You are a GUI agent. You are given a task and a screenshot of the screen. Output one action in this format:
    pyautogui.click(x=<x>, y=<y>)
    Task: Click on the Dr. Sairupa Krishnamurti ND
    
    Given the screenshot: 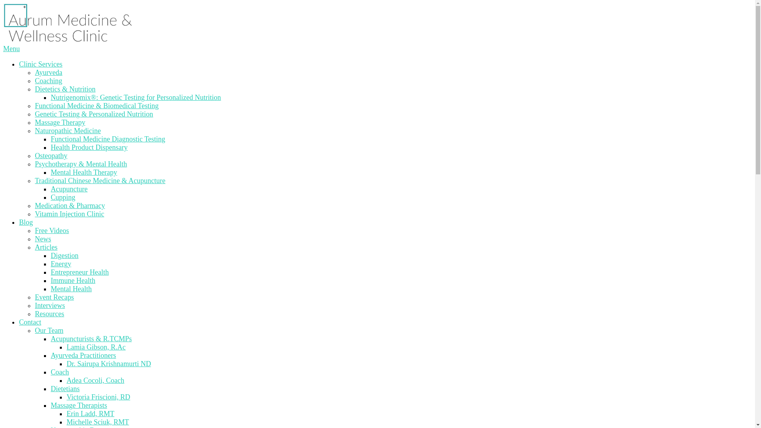 What is the action you would take?
    pyautogui.click(x=109, y=364)
    